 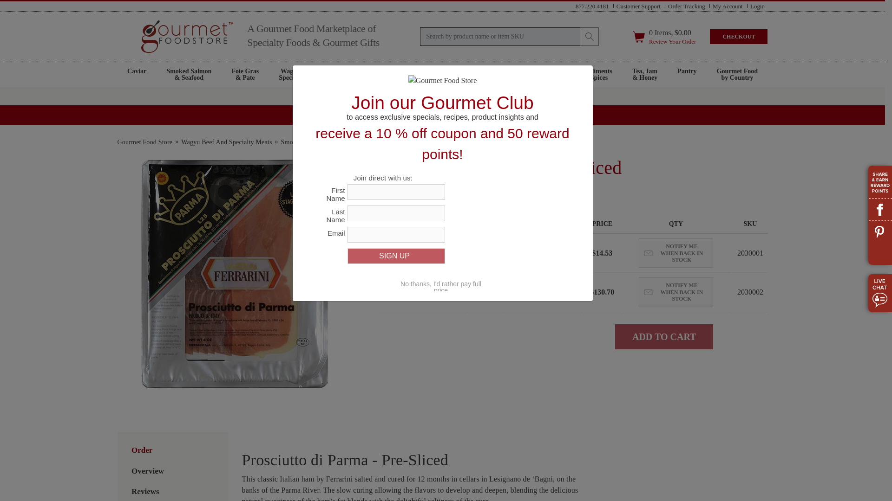 I want to click on Smoked and Cured Meats, so click(x=728, y=6).